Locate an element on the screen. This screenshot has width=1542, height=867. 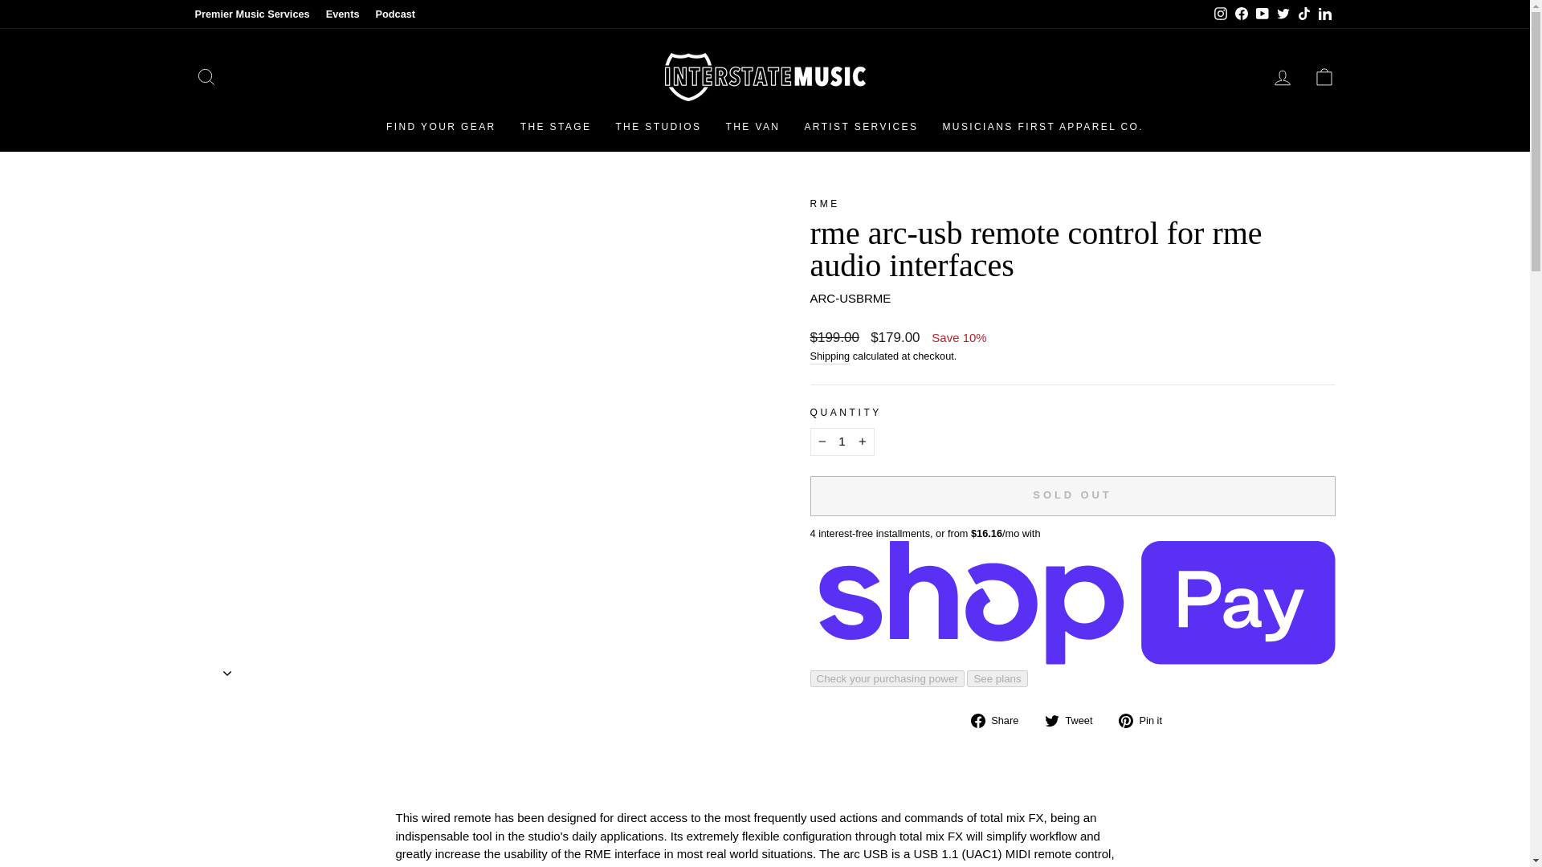
Tweet on Twitter is located at coordinates (1075, 720).